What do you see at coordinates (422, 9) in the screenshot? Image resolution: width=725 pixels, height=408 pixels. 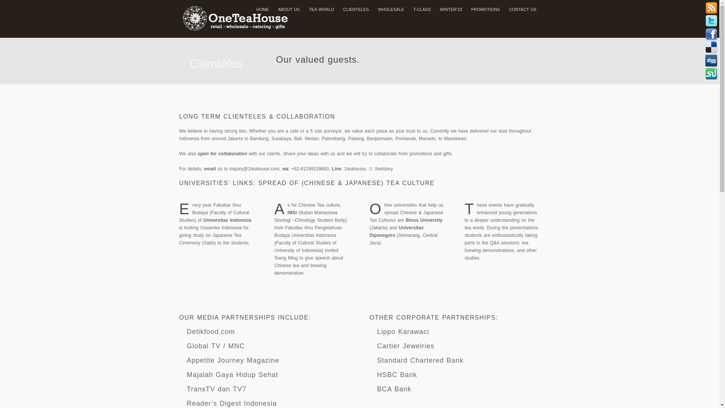 I see `T-CLASS` at bounding box center [422, 9].